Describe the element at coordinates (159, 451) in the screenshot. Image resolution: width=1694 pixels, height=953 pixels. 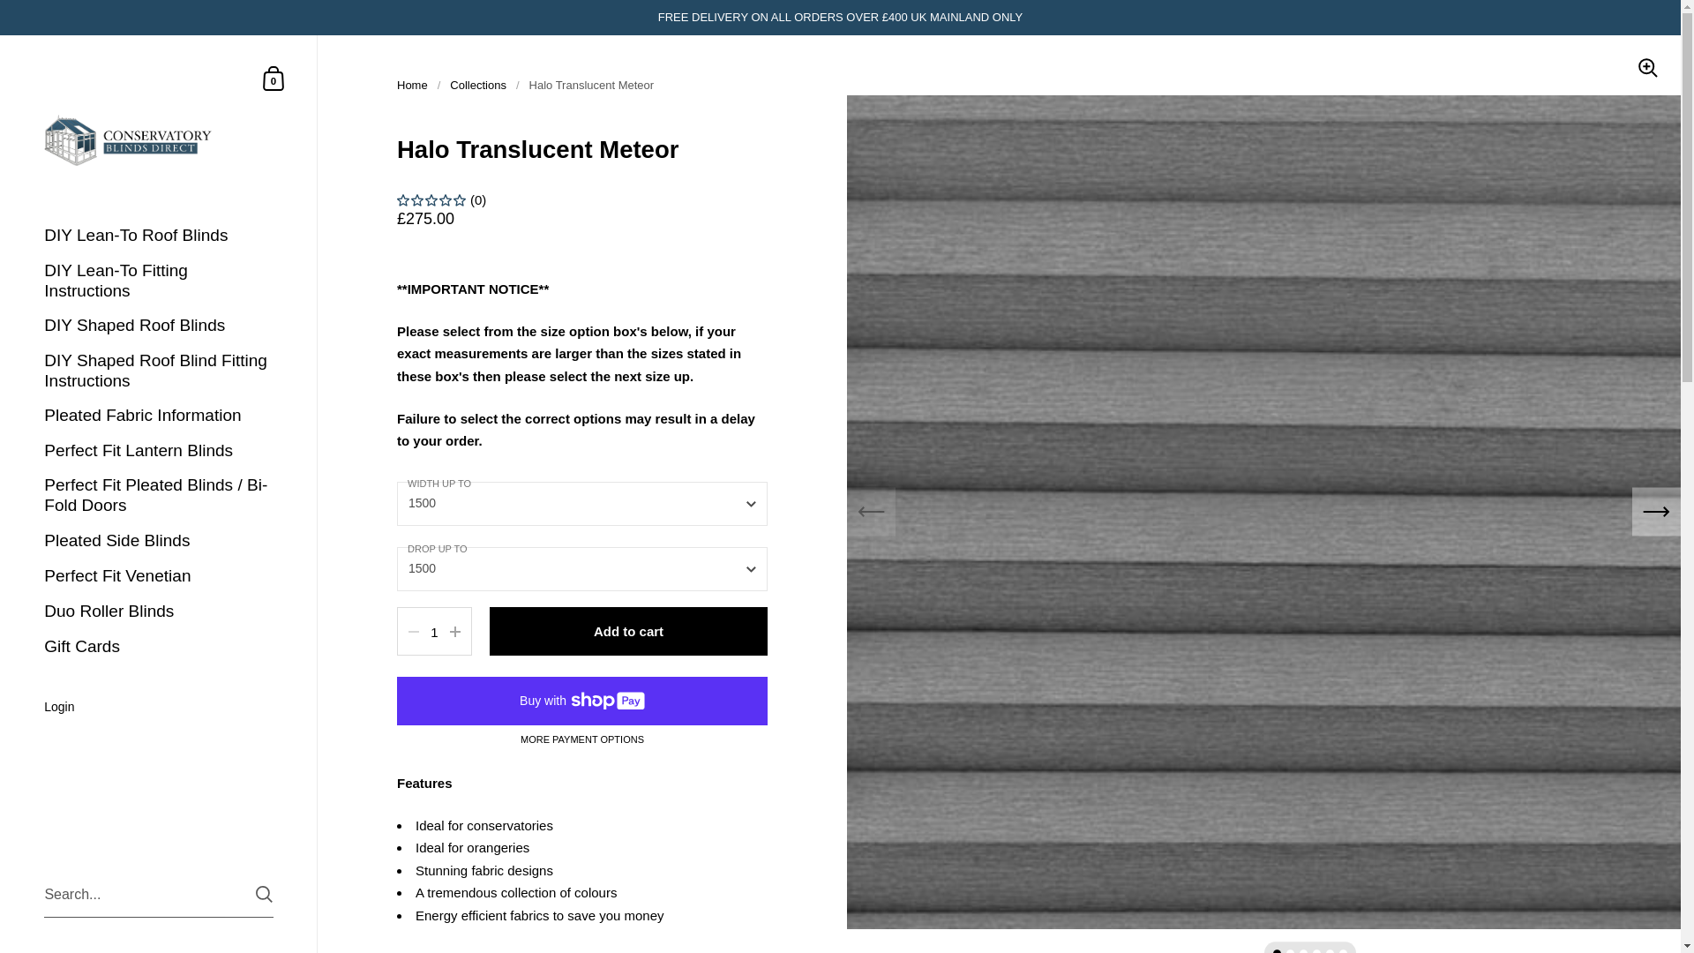
I see `Perfect Fit Lantern Blinds` at that location.